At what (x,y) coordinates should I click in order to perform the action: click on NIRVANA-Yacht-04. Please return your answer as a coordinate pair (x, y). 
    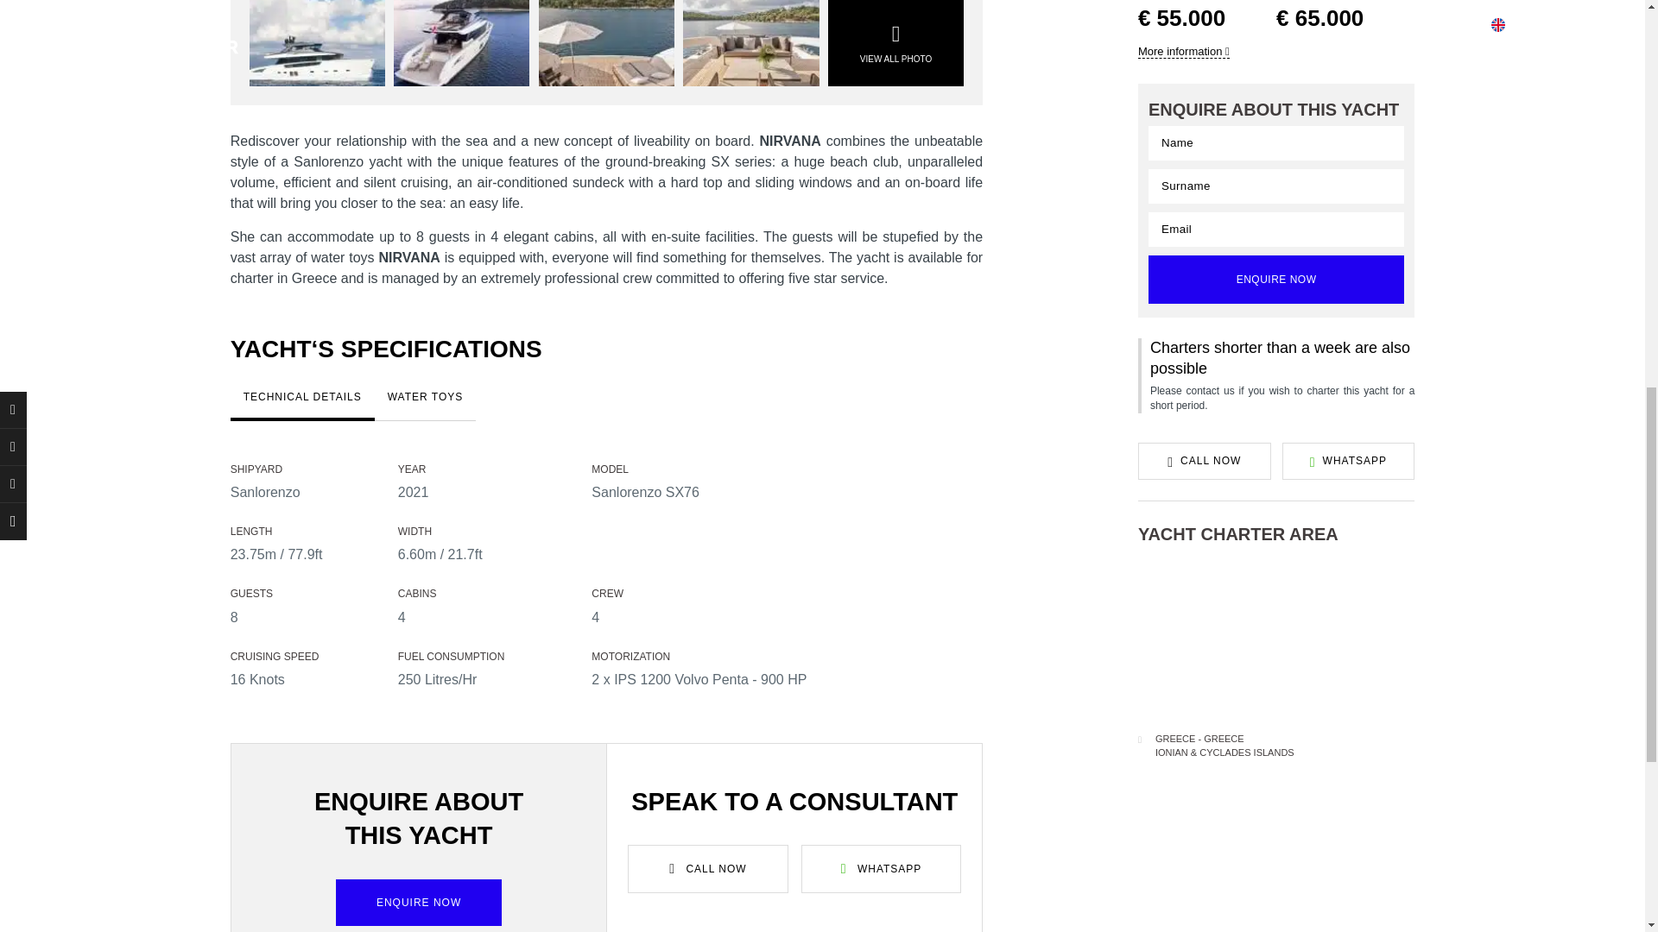
    Looking at the image, I should click on (751, 43).